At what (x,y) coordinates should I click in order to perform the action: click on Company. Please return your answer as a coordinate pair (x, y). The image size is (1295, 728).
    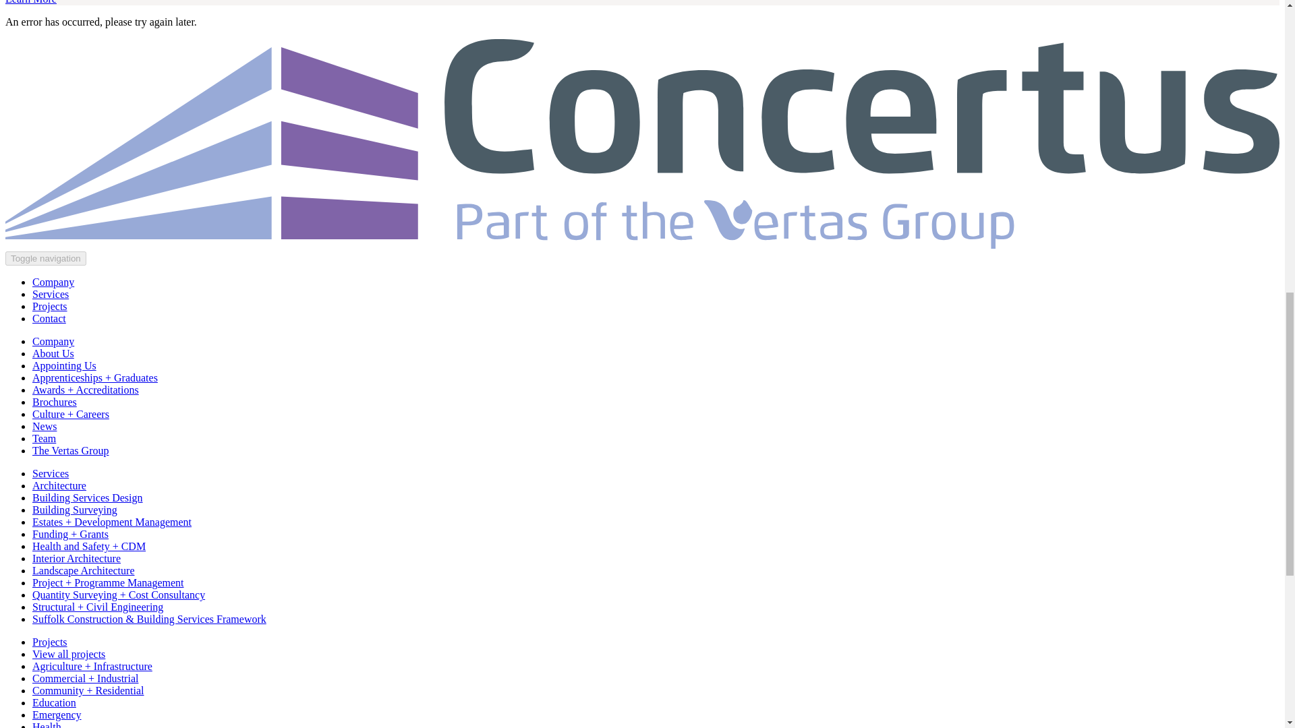
    Looking at the image, I should click on (53, 341).